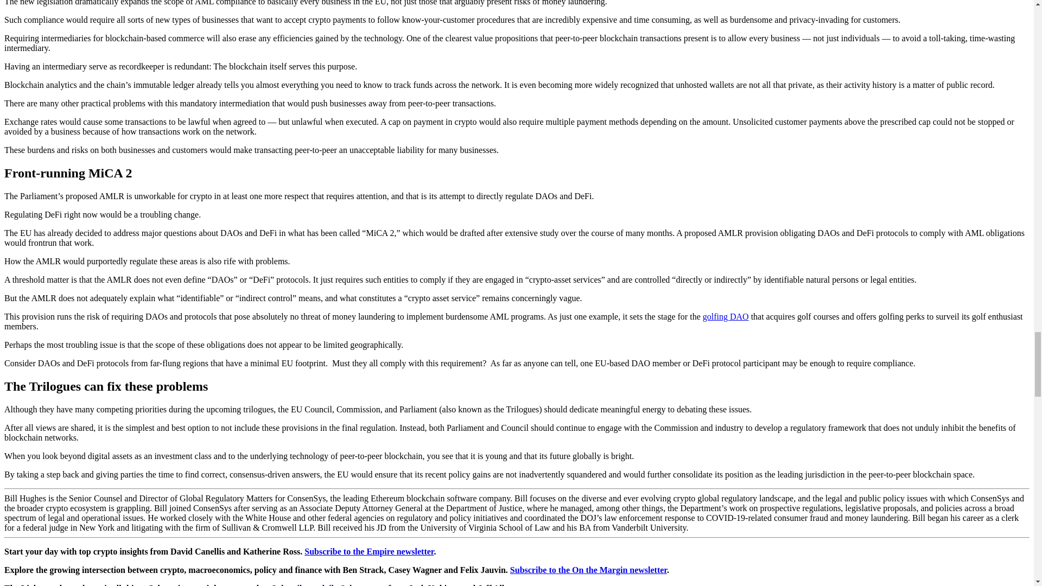  I want to click on Subscribe to the On the Margin newsletter, so click(588, 570).